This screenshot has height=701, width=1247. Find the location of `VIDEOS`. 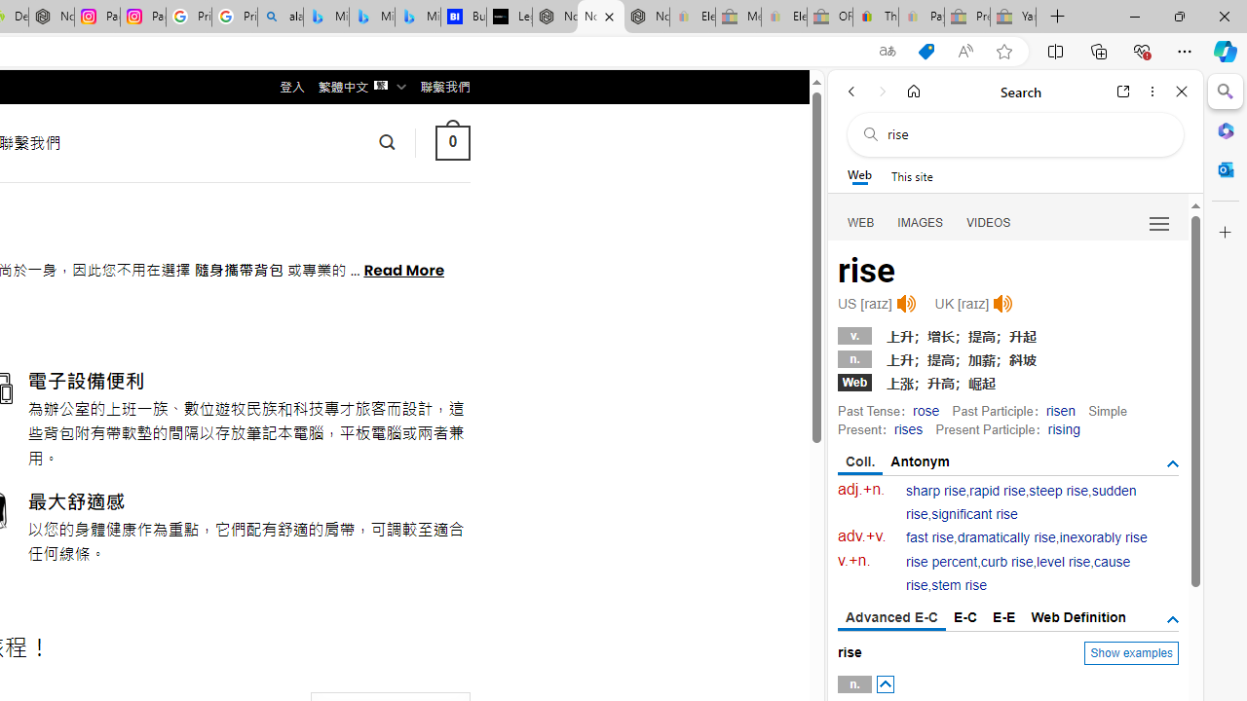

VIDEOS is located at coordinates (989, 222).